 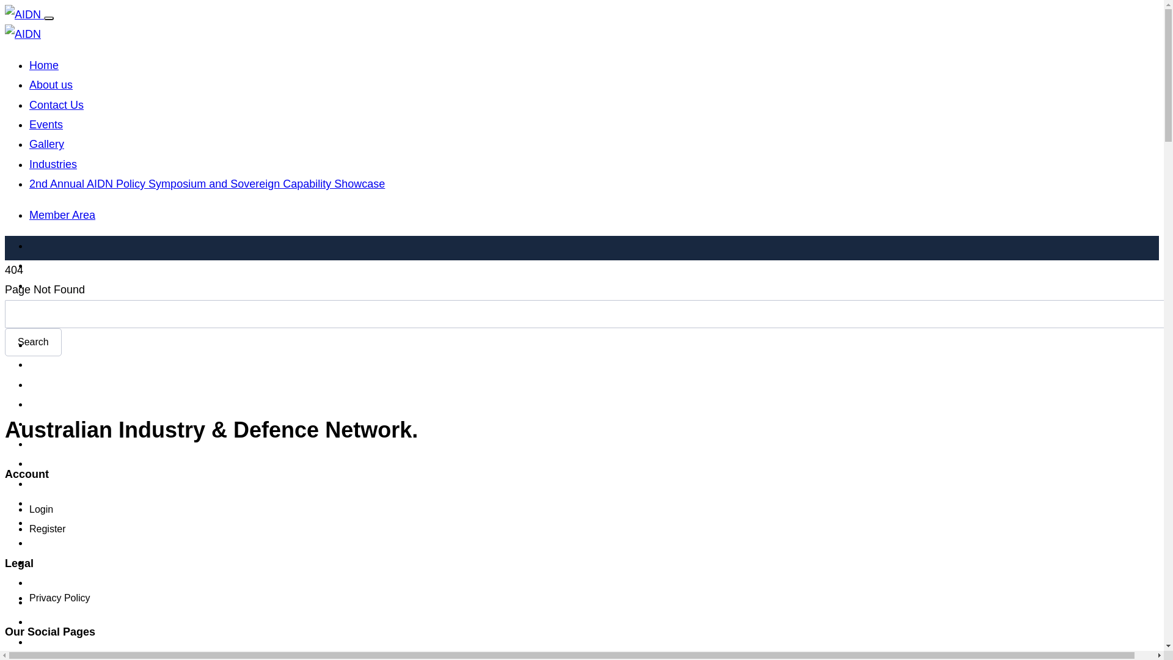 What do you see at coordinates (62, 215) in the screenshot?
I see `Member Area` at bounding box center [62, 215].